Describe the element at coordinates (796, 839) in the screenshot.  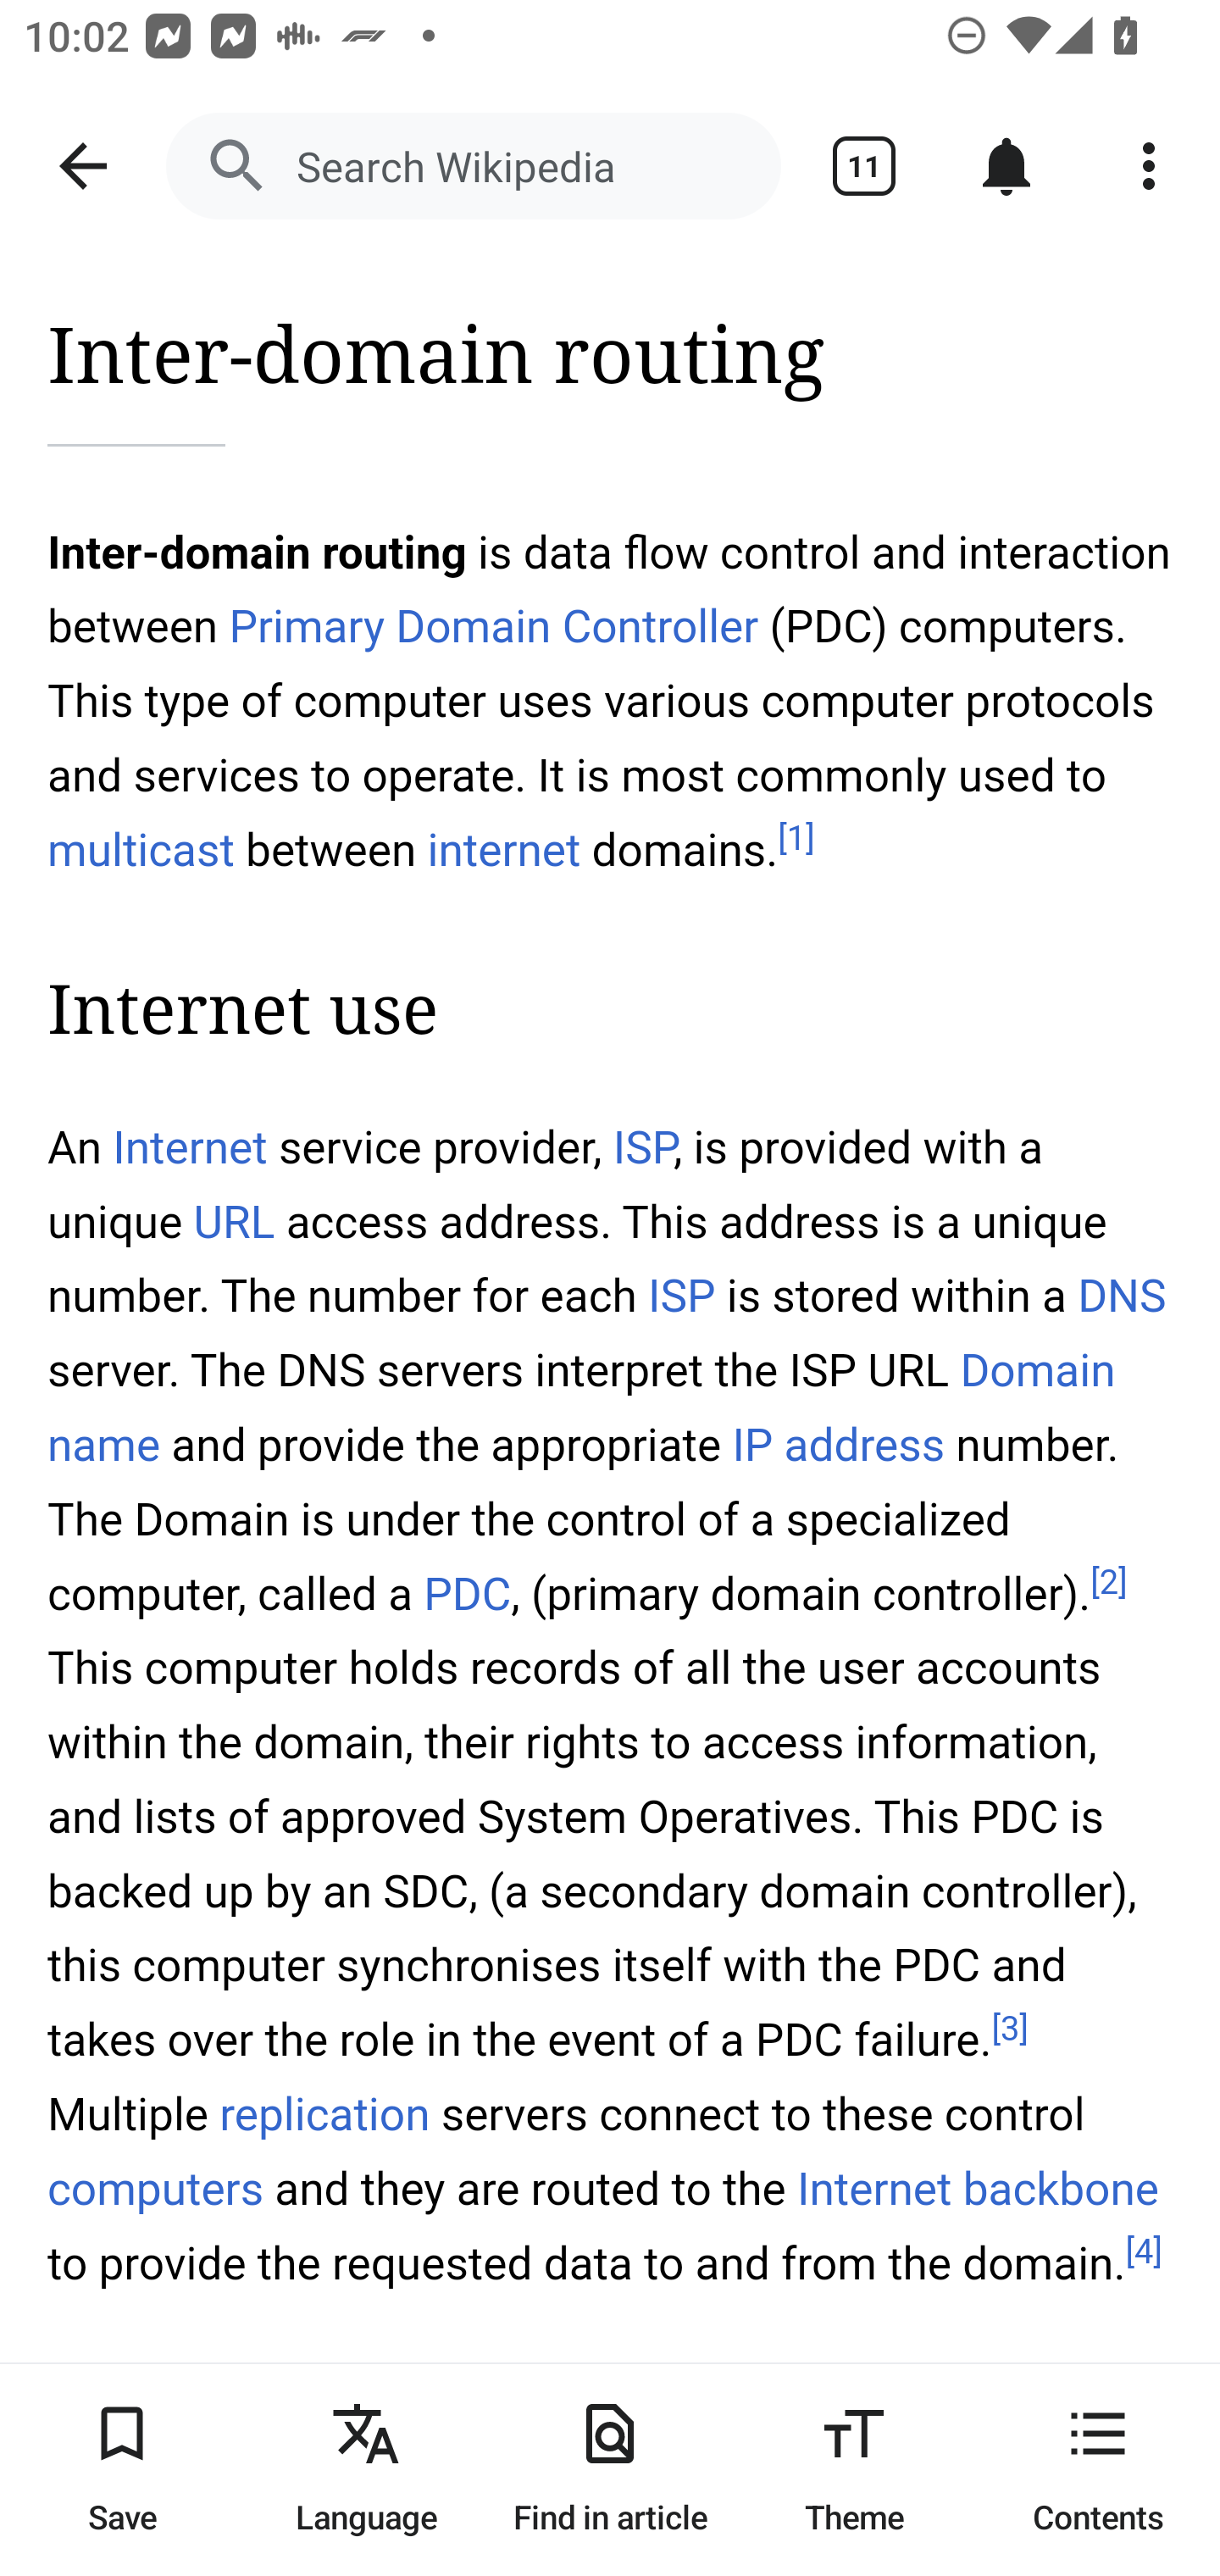
I see `[] [ 1 ]` at that location.